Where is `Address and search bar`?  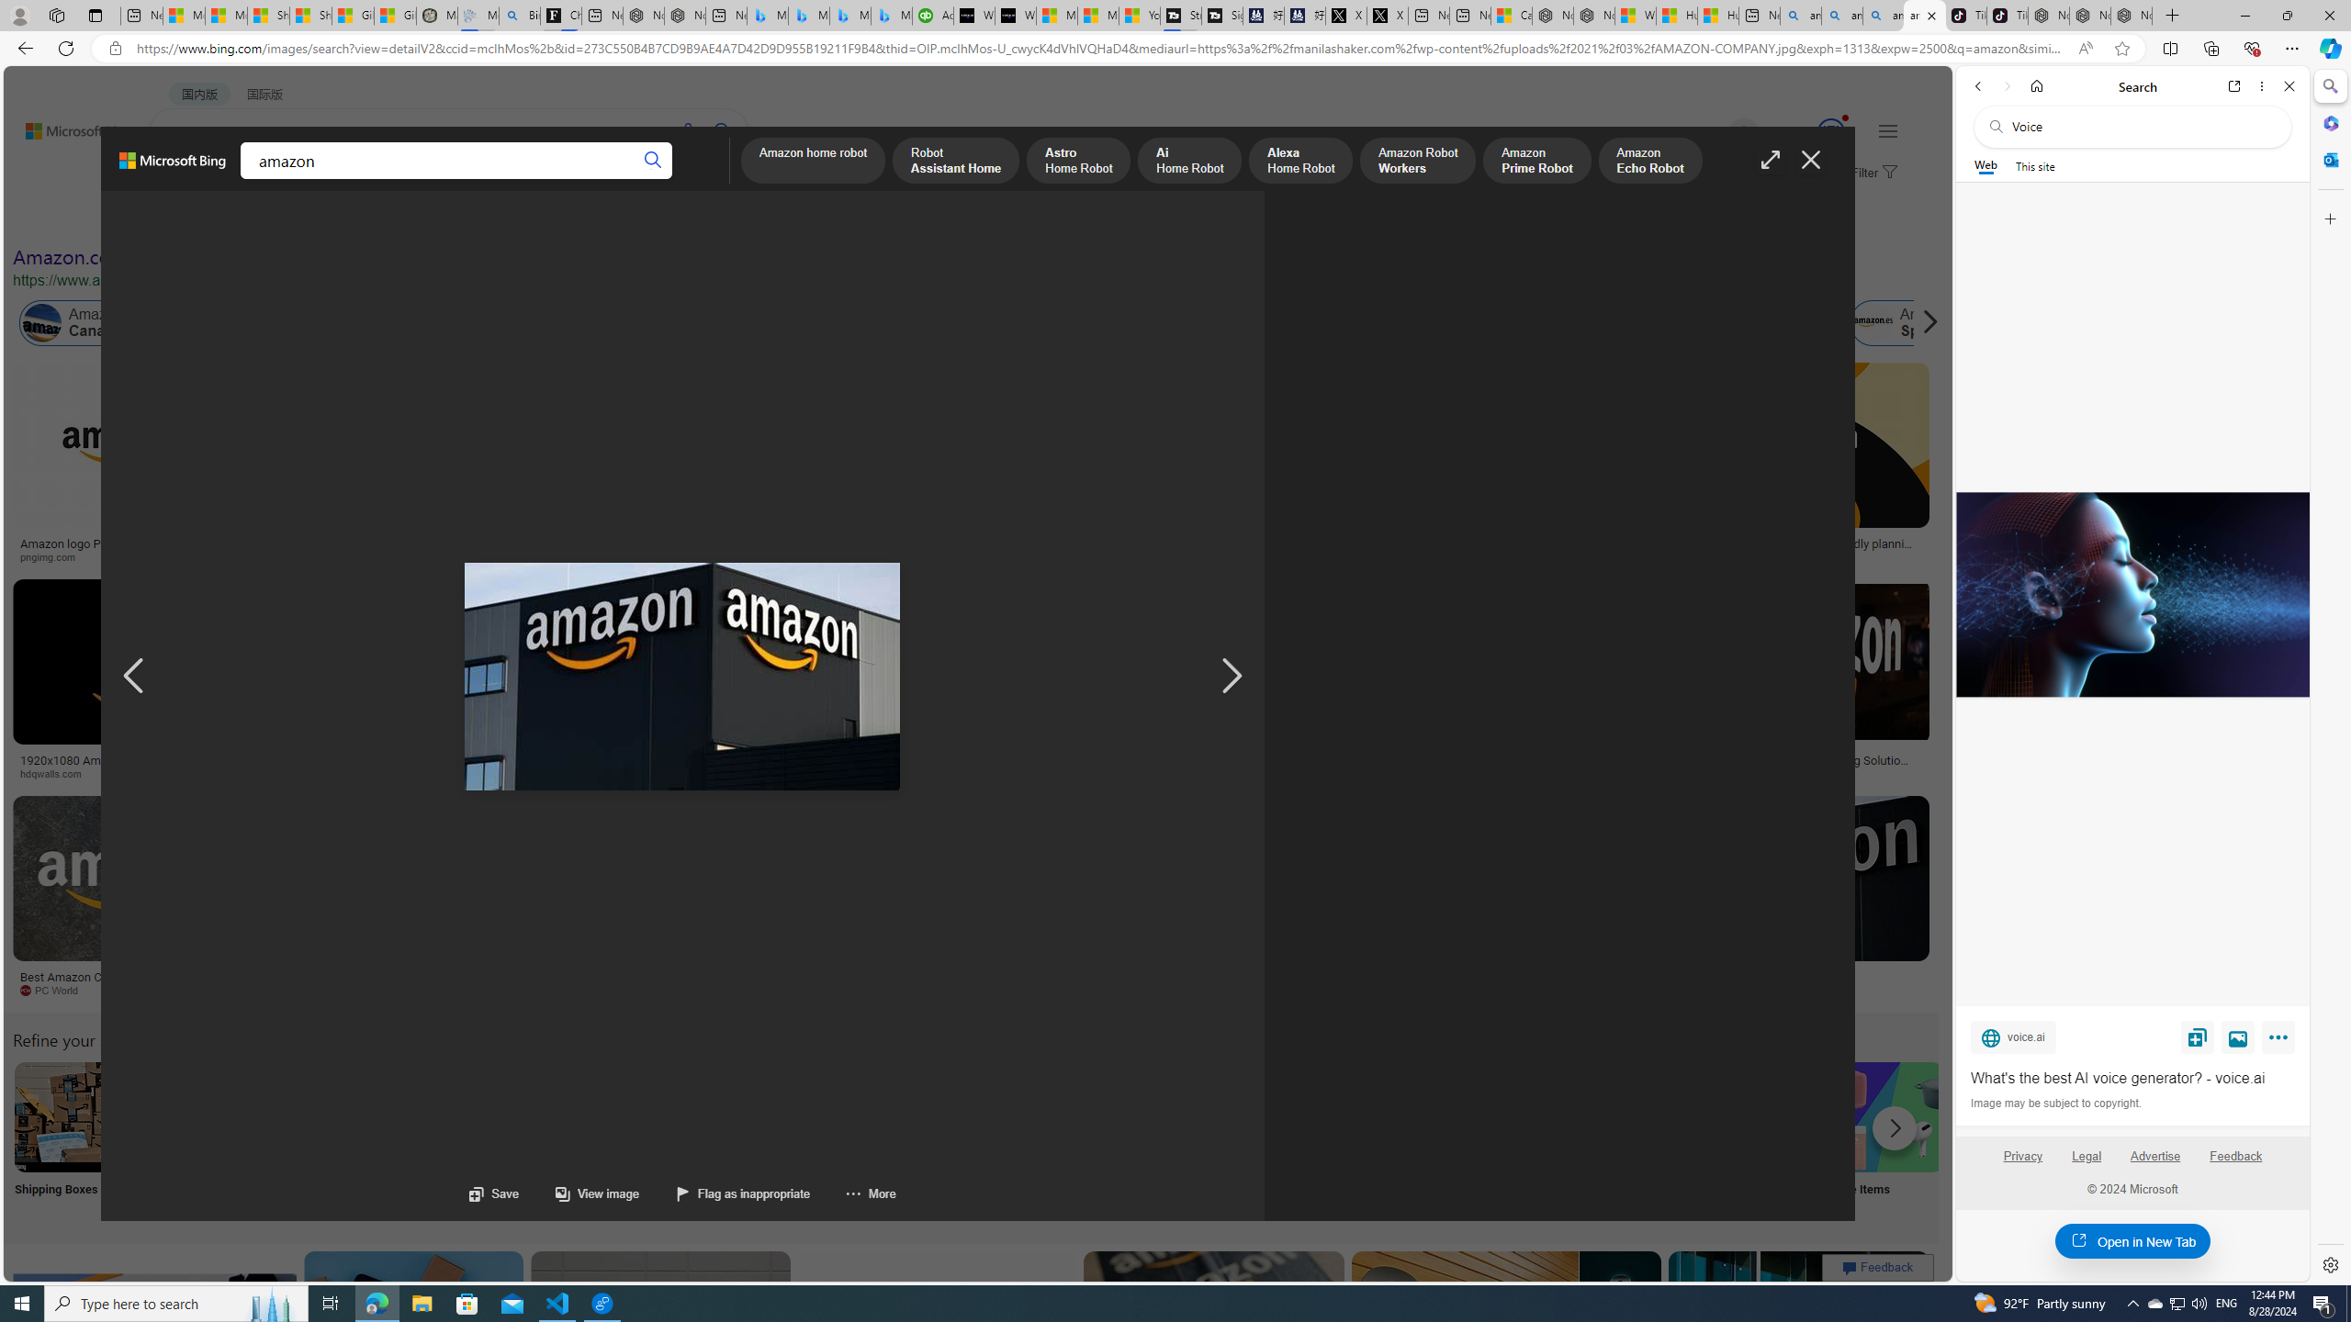 Address and search bar is located at coordinates (1100, 49).